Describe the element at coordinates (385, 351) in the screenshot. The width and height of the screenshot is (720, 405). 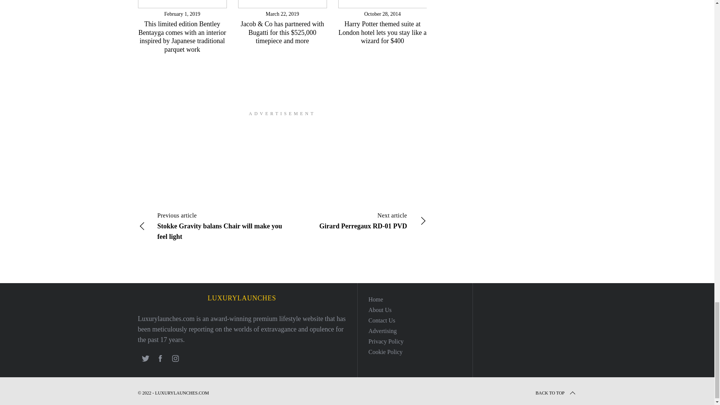
I see `Cookie Policy` at that location.